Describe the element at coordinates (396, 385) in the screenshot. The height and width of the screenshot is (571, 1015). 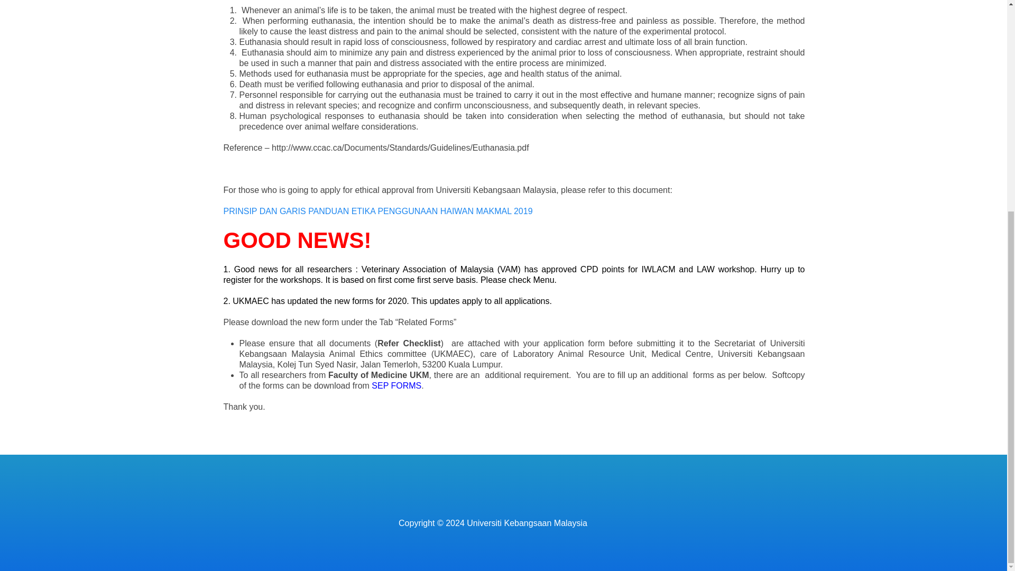
I see `SEP FORMS` at that location.